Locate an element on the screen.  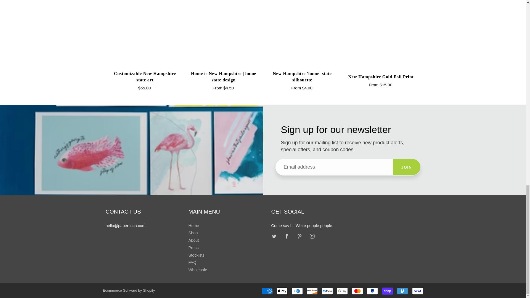
PayPal is located at coordinates (372, 291).